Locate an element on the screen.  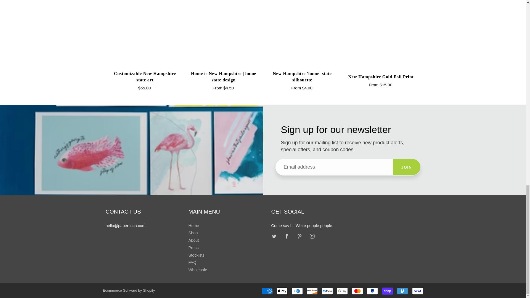
PayPal is located at coordinates (372, 291).